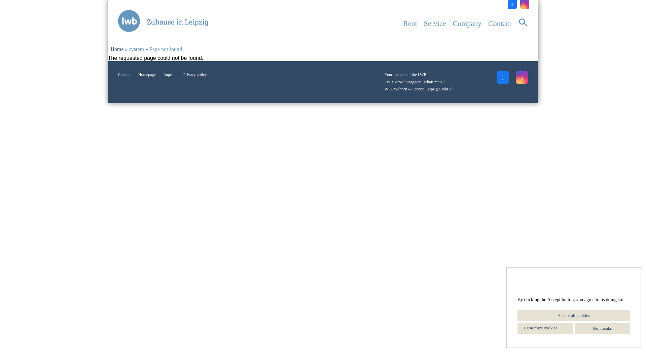 This screenshot has width=646, height=363. What do you see at coordinates (435, 23) in the screenshot?
I see `Service` at bounding box center [435, 23].